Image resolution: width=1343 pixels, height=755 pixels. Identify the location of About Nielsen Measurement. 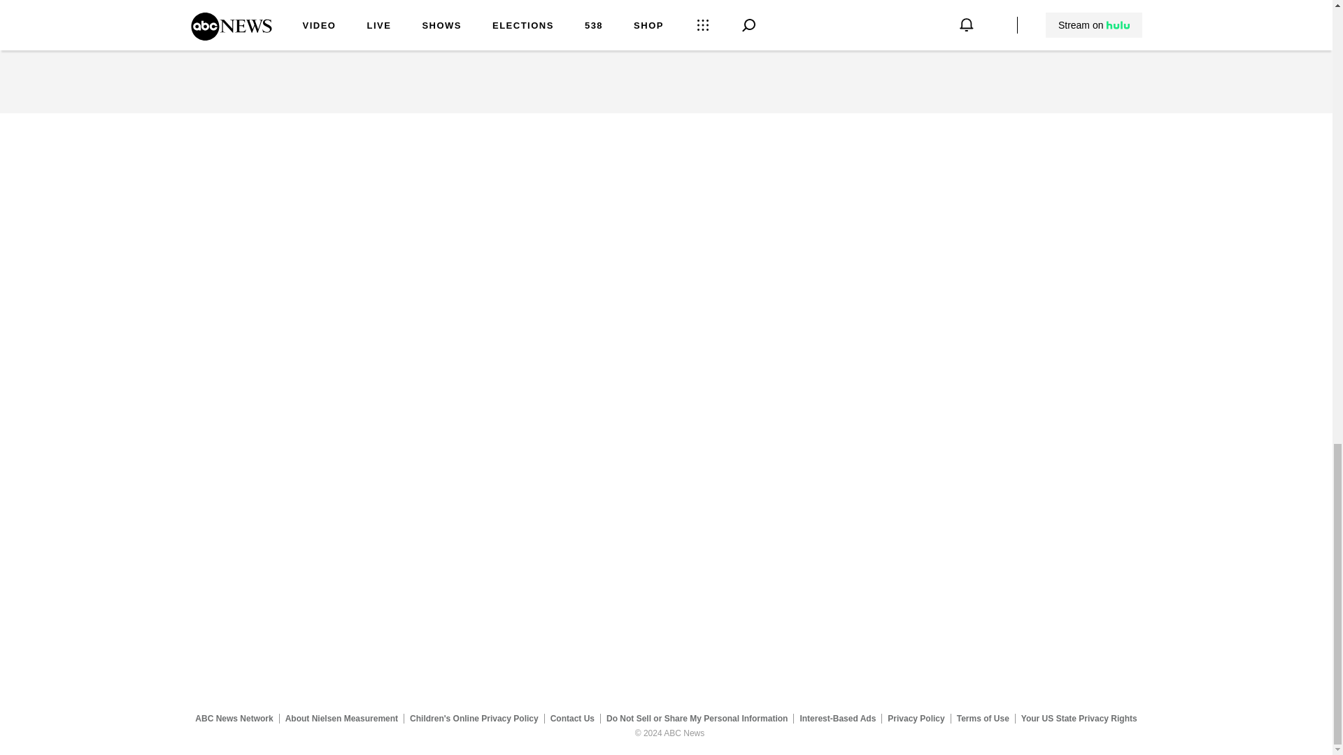
(341, 718).